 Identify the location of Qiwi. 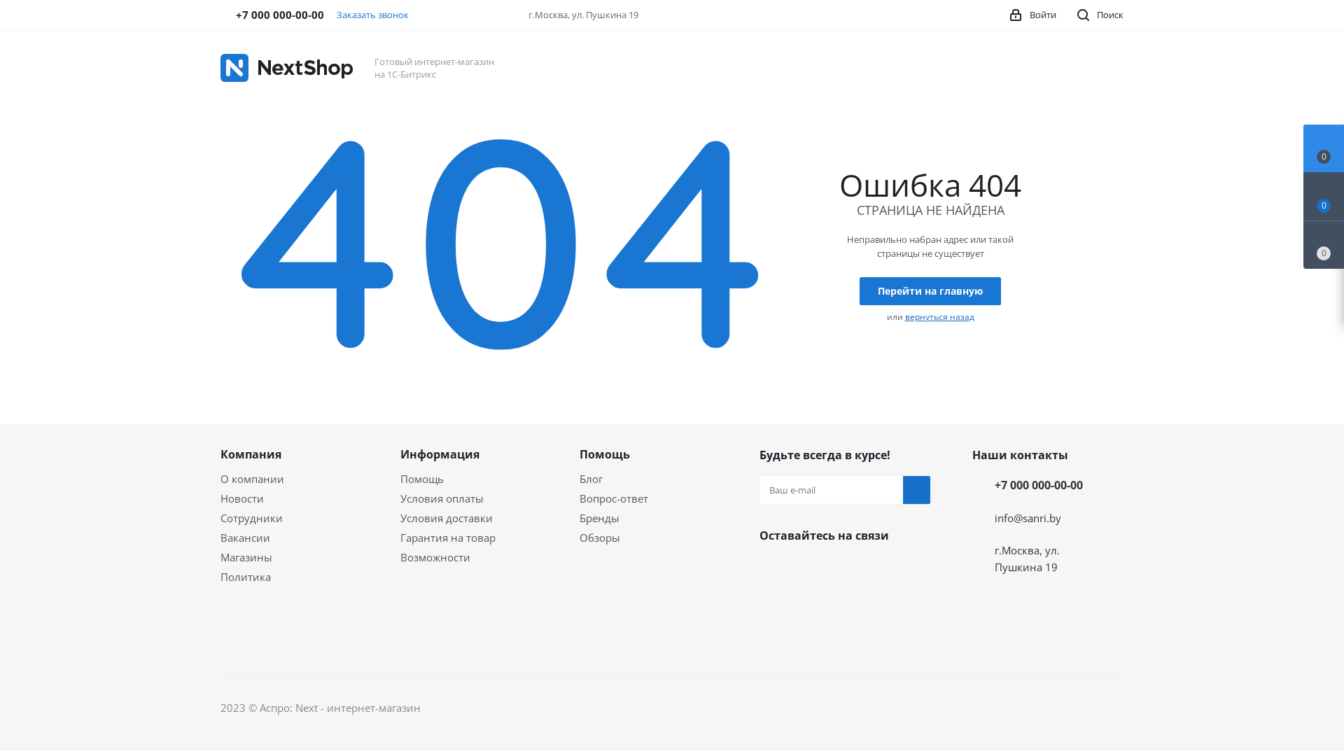
(1051, 708).